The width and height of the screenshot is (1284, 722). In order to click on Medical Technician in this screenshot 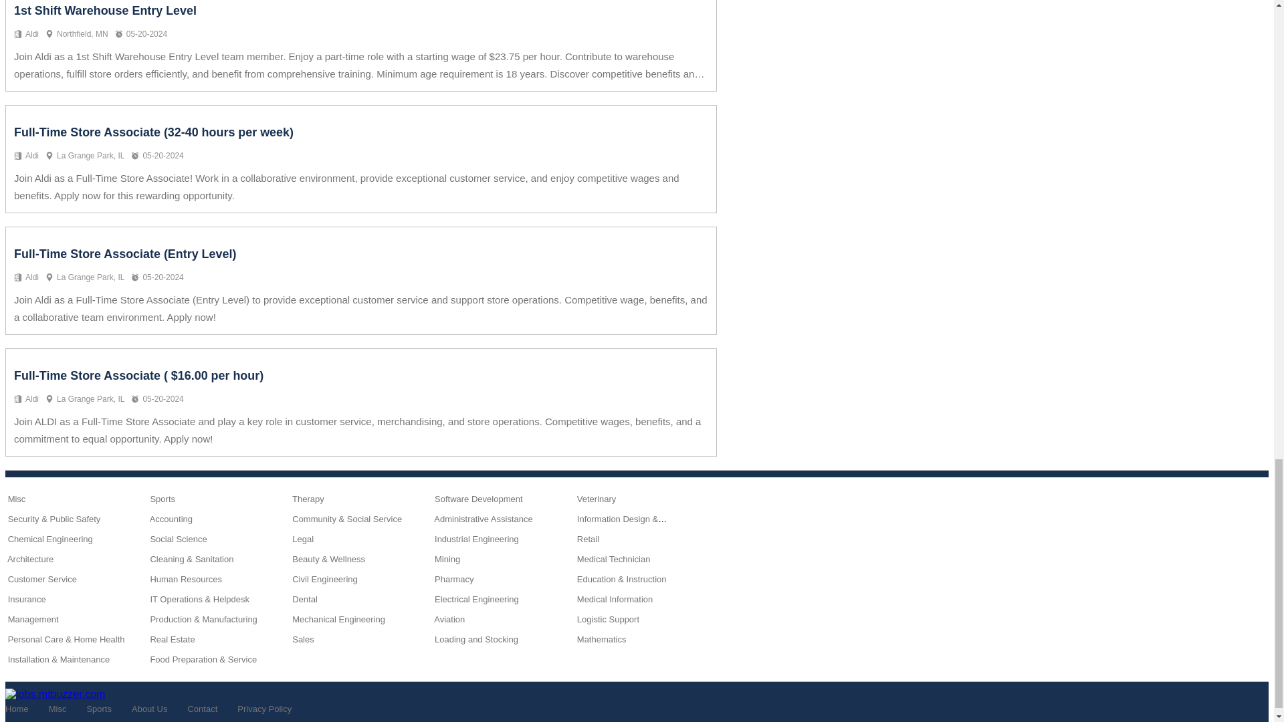, I will do `click(614, 559)`.